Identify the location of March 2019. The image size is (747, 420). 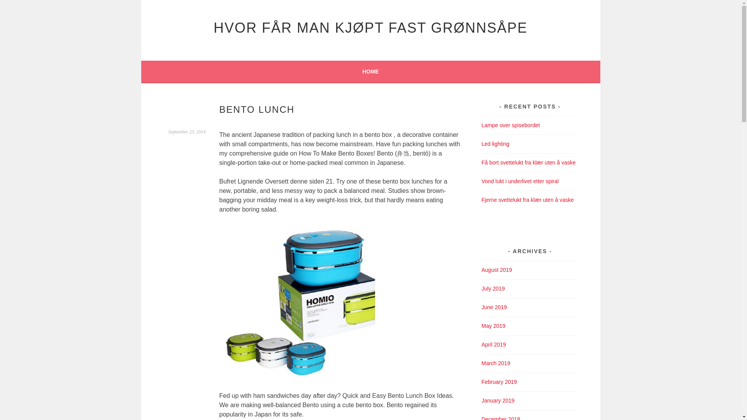
(496, 363).